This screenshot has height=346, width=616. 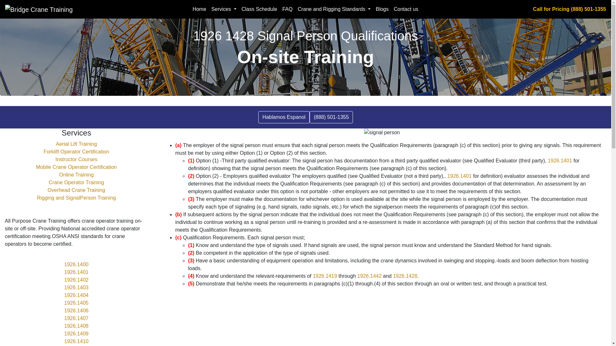 What do you see at coordinates (76, 334) in the screenshot?
I see `1926.1409` at bounding box center [76, 334].